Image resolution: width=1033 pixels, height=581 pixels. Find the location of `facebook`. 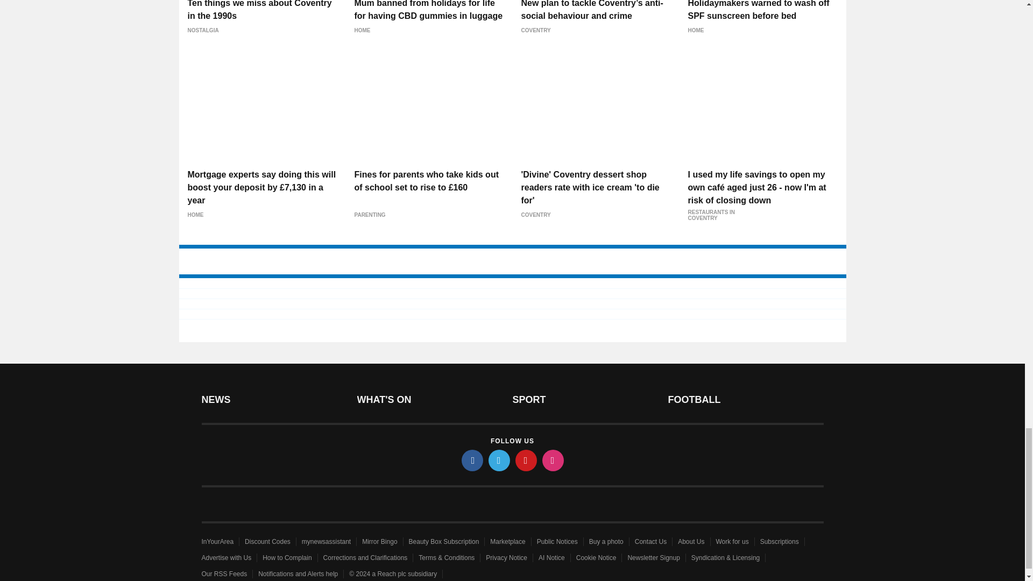

facebook is located at coordinates (472, 460).